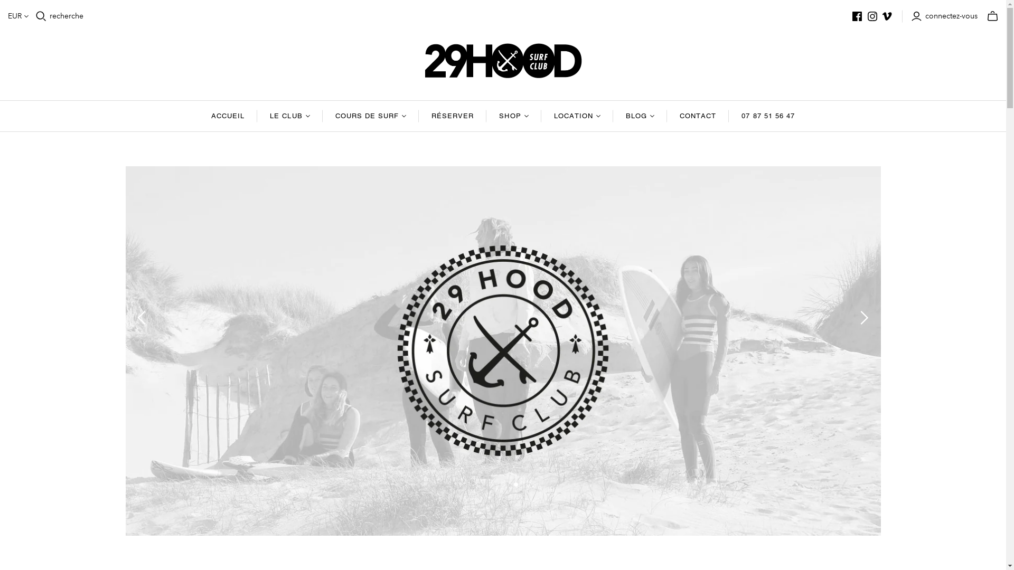 This screenshot has width=1014, height=570. Describe the element at coordinates (371, 116) in the screenshot. I see `COURS DE SURF` at that location.